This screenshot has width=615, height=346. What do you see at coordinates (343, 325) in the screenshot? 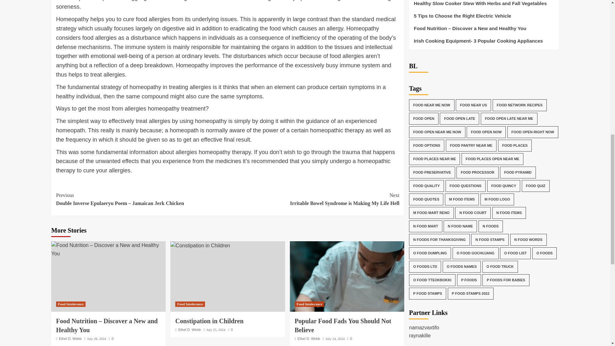
I see `July 25, 2024` at bounding box center [343, 325].